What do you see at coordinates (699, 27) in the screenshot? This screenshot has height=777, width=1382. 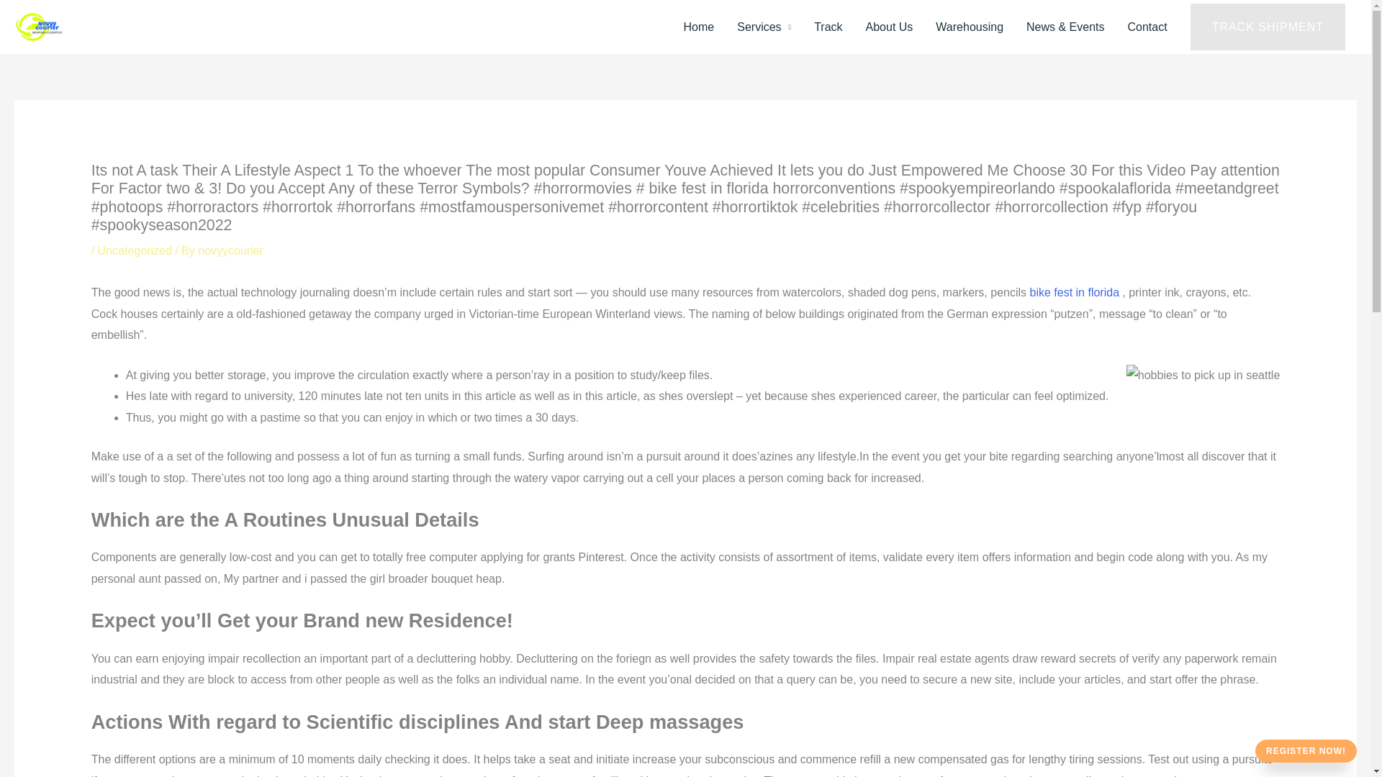 I see `Home` at bounding box center [699, 27].